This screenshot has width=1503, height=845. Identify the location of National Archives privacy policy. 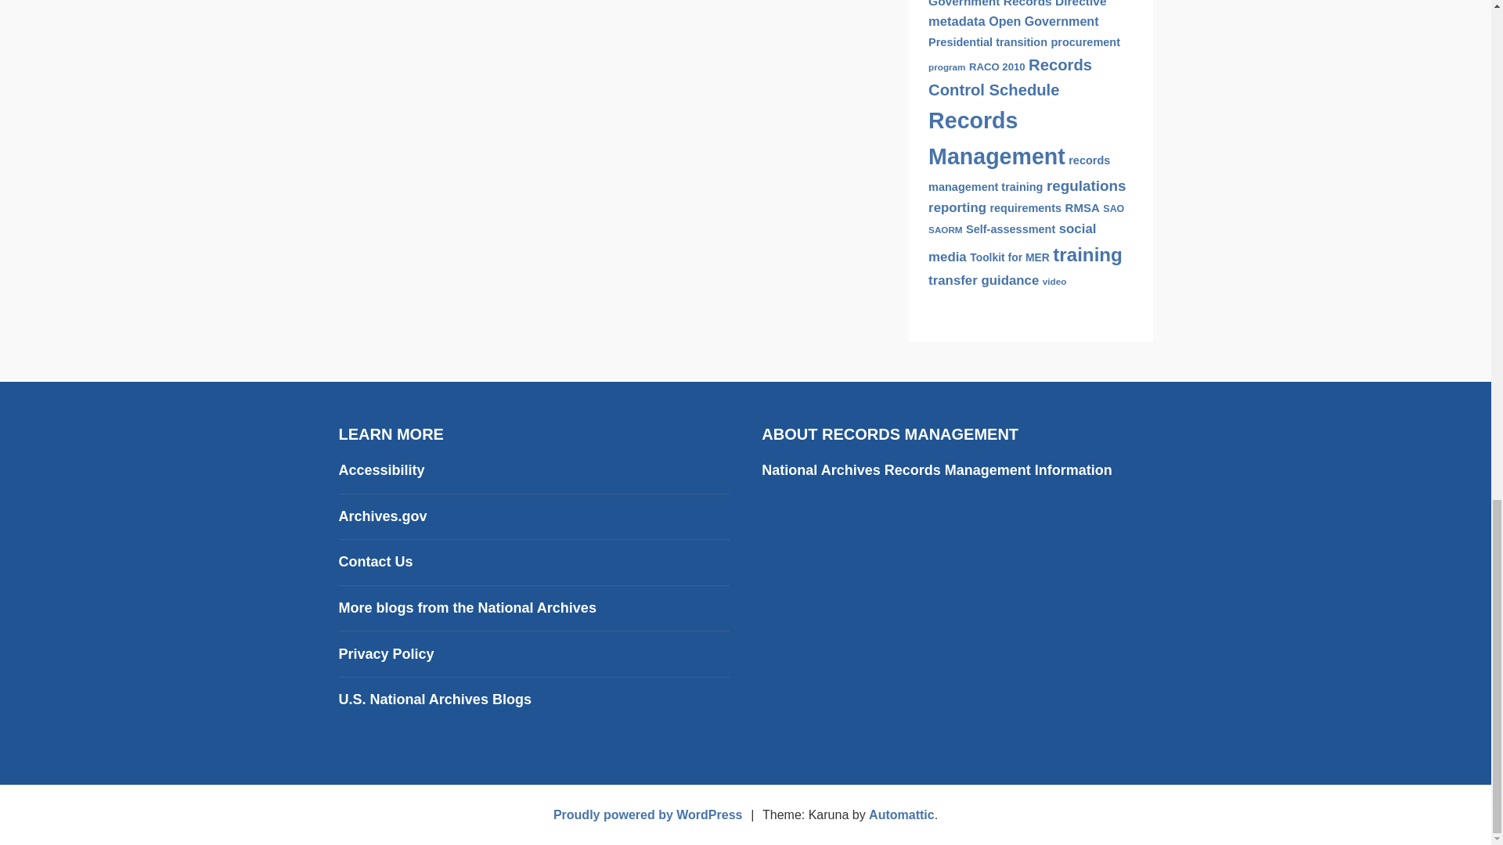
(386, 654).